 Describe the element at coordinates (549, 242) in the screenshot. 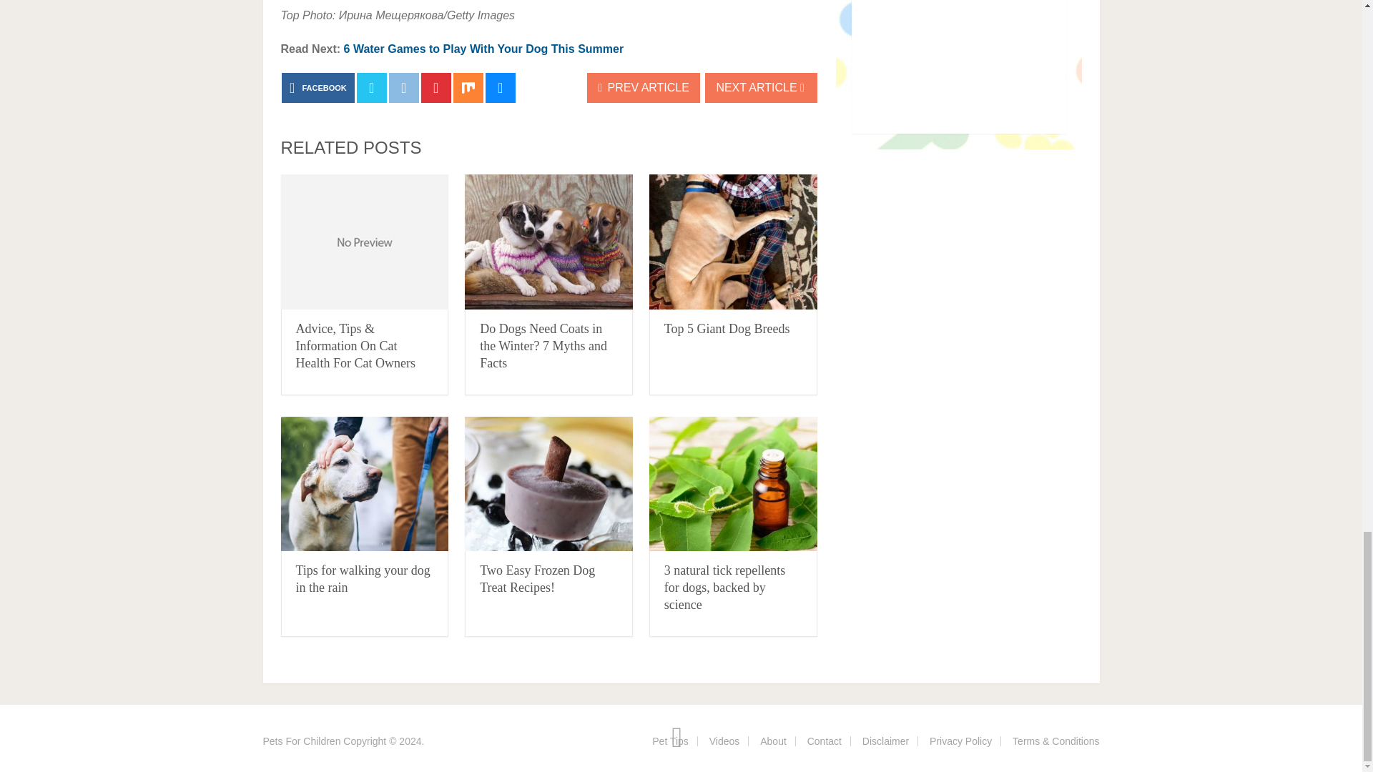

I see `Do Dogs Need Coats in the Winter? 7 Myths and Facts` at that location.